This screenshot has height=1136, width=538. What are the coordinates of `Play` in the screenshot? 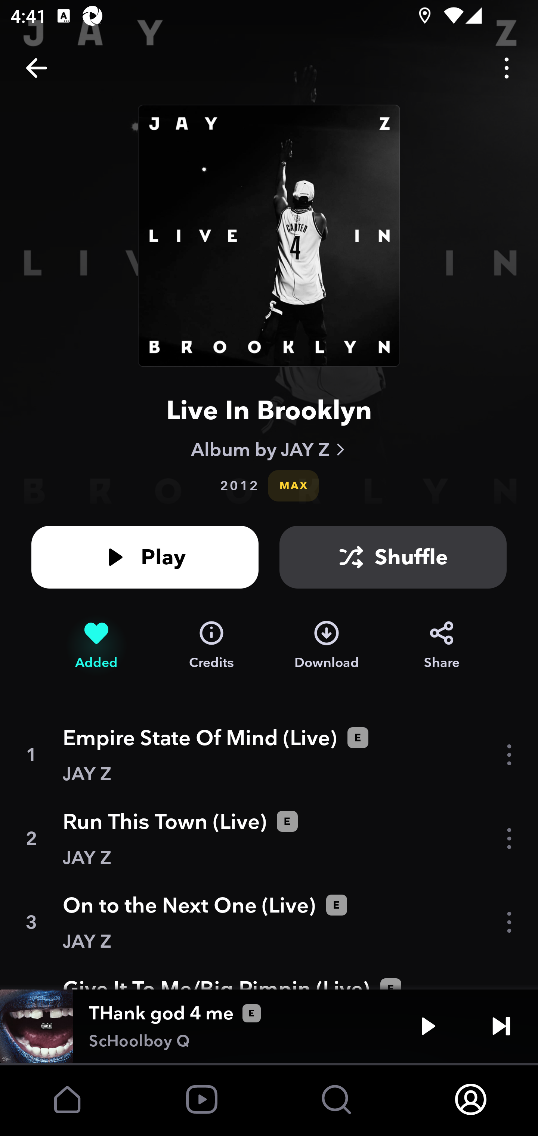 It's located at (145, 557).